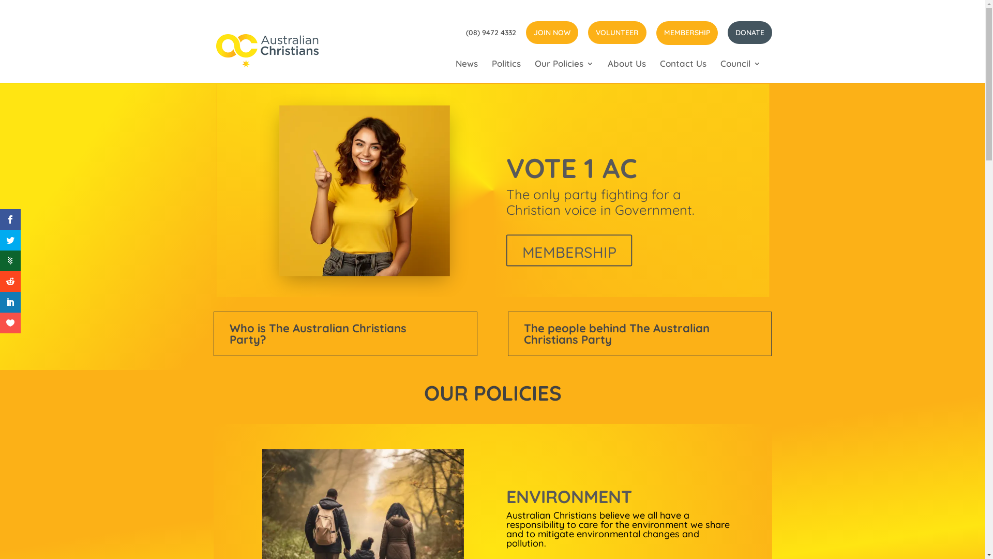 Image resolution: width=993 pixels, height=559 pixels. Describe the element at coordinates (616, 32) in the screenshot. I see `VOLUNTEER` at that location.